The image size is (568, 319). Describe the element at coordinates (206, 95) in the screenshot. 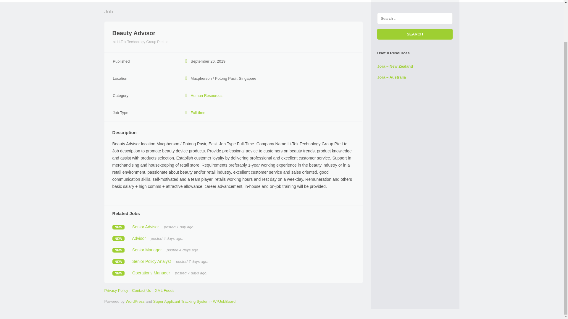

I see `Human Resources` at that location.